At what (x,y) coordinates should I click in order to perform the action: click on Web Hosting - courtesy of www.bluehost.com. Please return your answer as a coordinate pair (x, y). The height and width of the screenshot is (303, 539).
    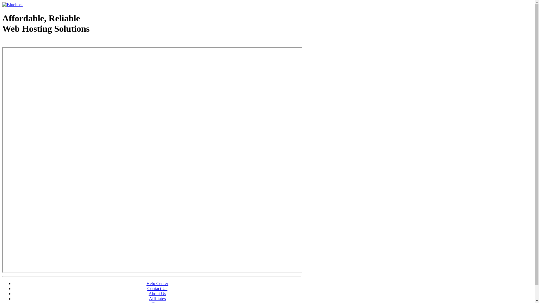
    Looking at the image, I should click on (35, 43).